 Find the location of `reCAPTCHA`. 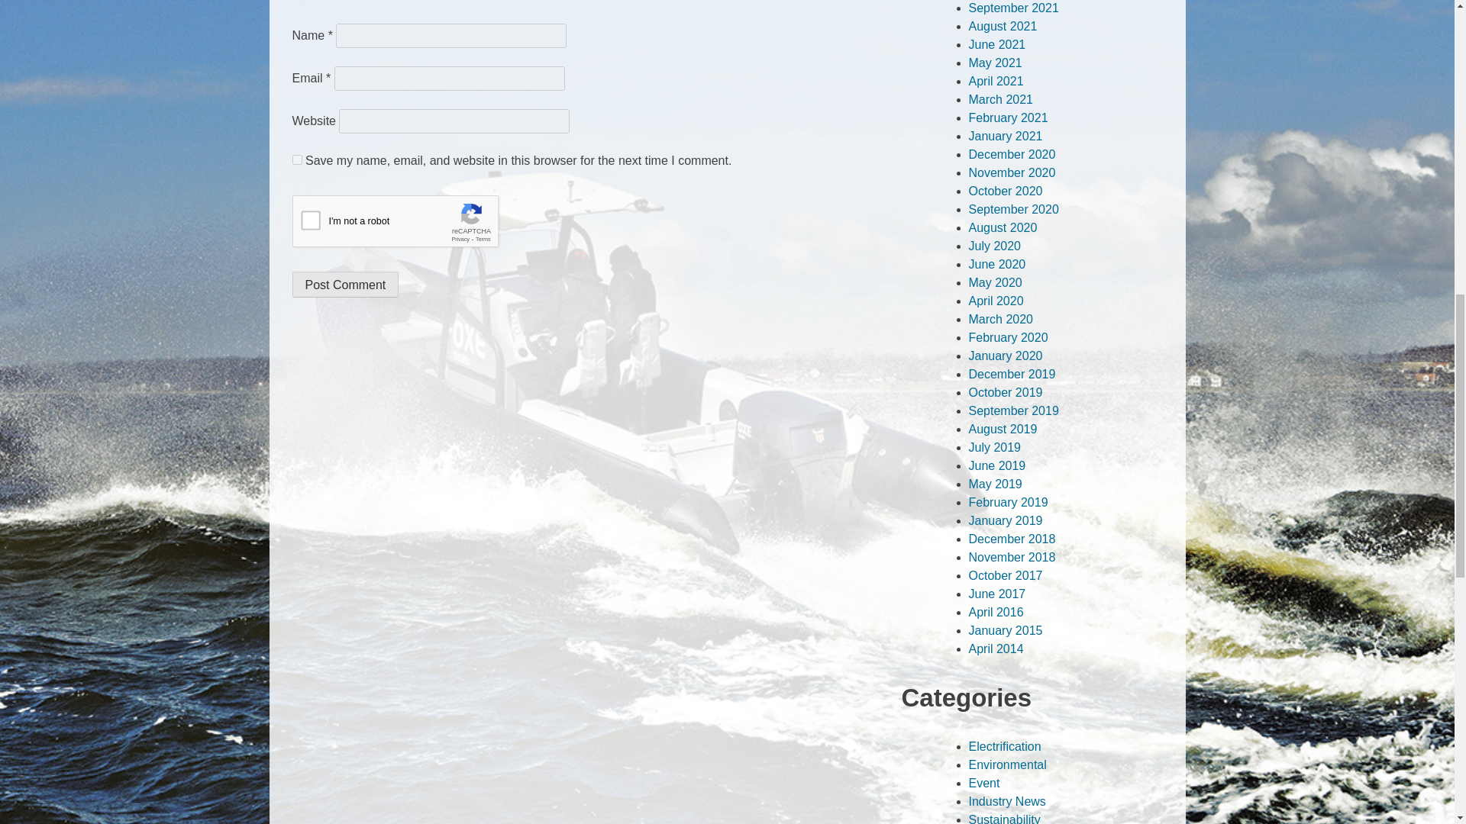

reCAPTCHA is located at coordinates (408, 224).